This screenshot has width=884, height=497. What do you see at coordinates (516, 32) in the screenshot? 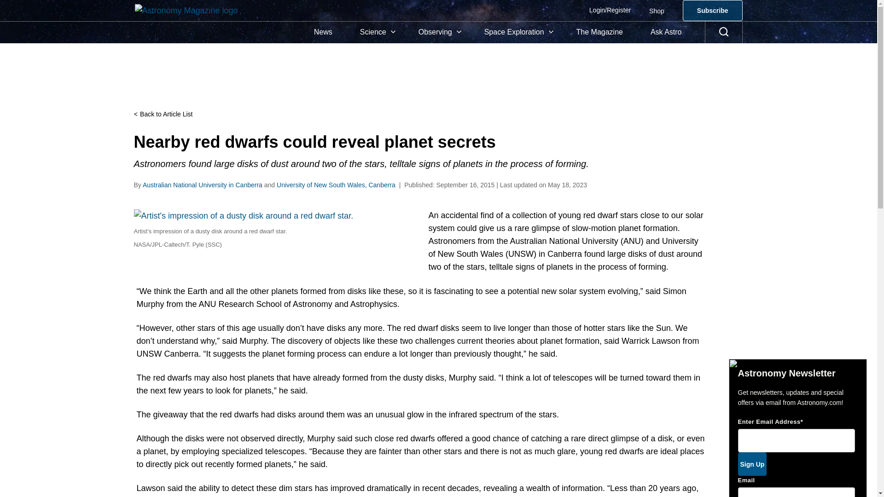
I see `Space Exploration` at bounding box center [516, 32].